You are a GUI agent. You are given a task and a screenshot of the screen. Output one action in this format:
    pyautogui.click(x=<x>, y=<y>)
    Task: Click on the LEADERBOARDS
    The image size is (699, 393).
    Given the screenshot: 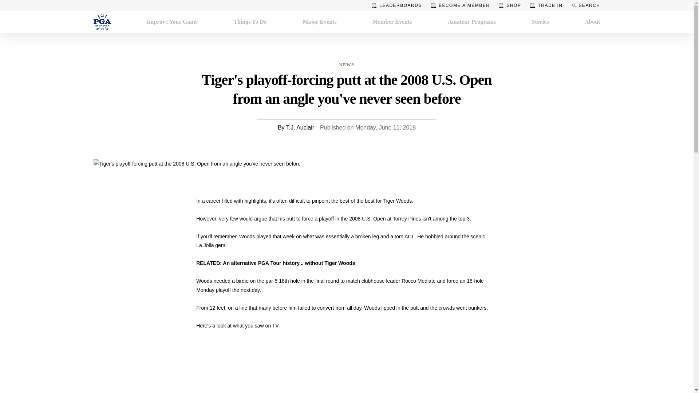 What is the action you would take?
    pyautogui.click(x=397, y=5)
    